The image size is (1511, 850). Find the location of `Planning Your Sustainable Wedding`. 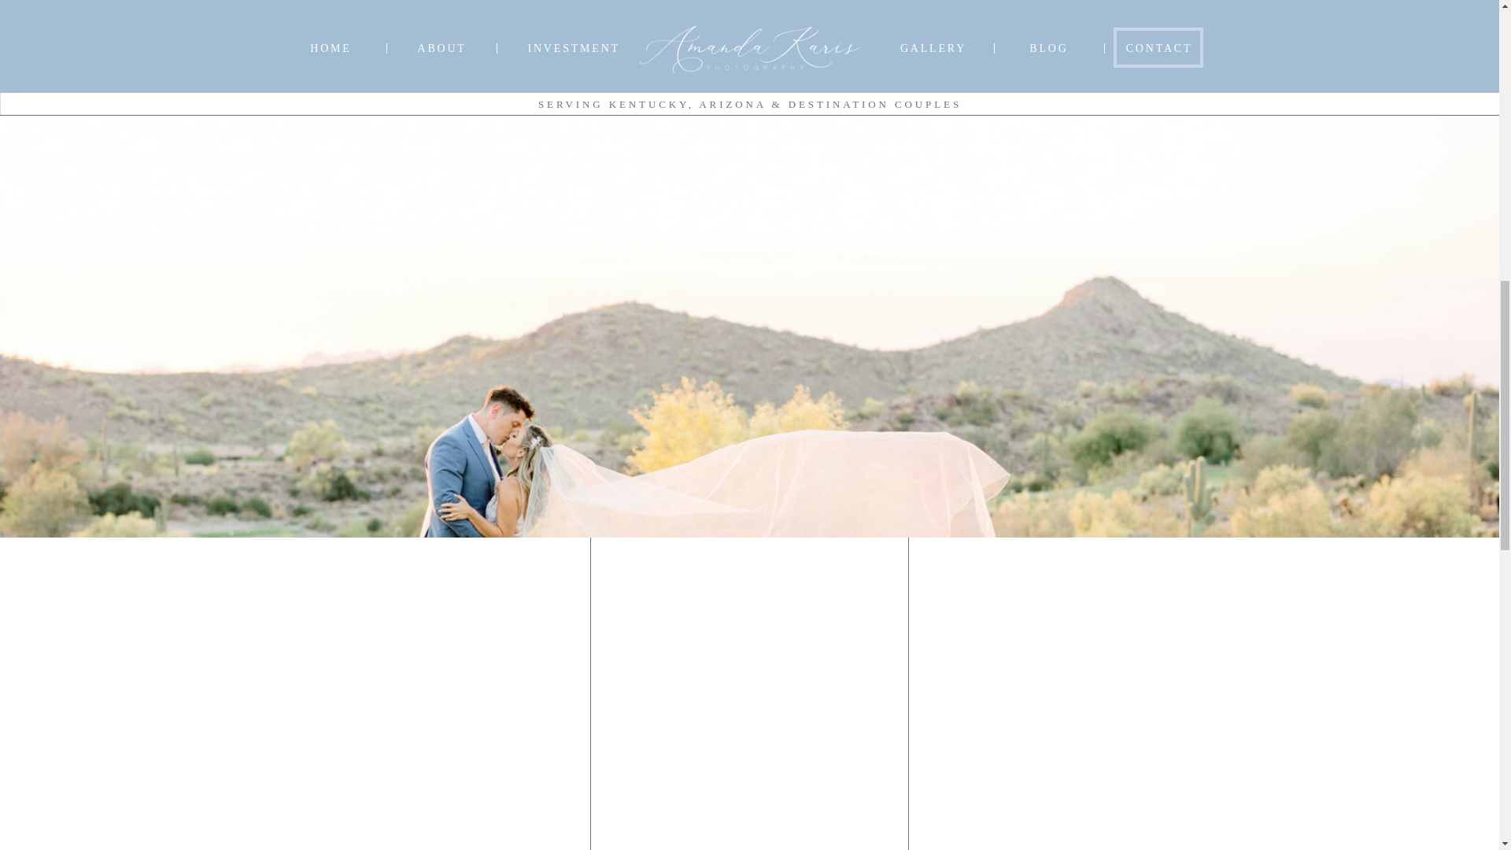

Planning Your Sustainable Wedding is located at coordinates (430, 209).